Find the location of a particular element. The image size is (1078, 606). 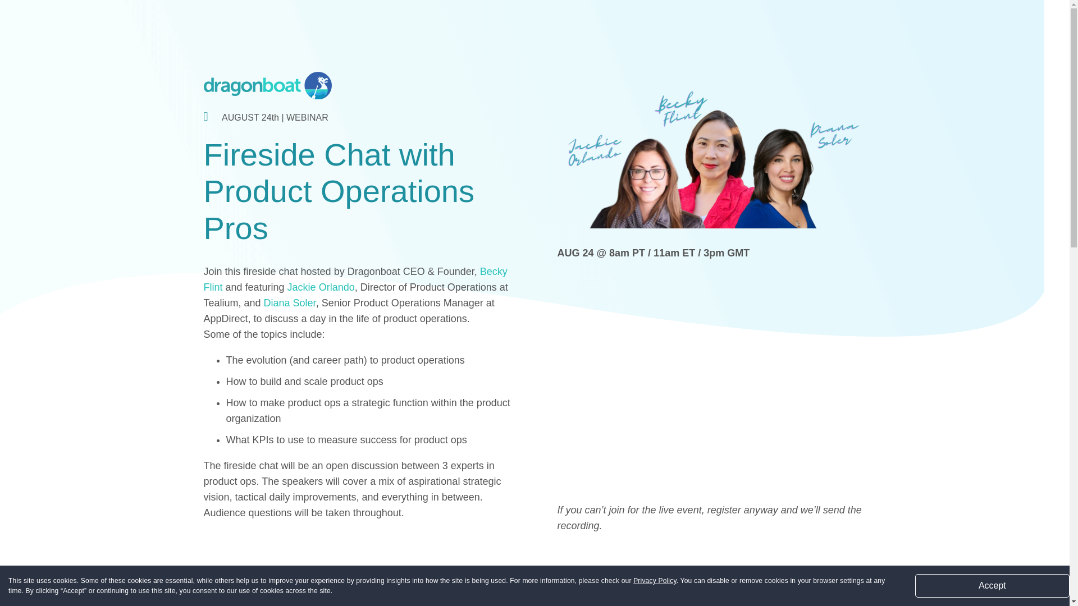

1-1 is located at coordinates (711, 158).